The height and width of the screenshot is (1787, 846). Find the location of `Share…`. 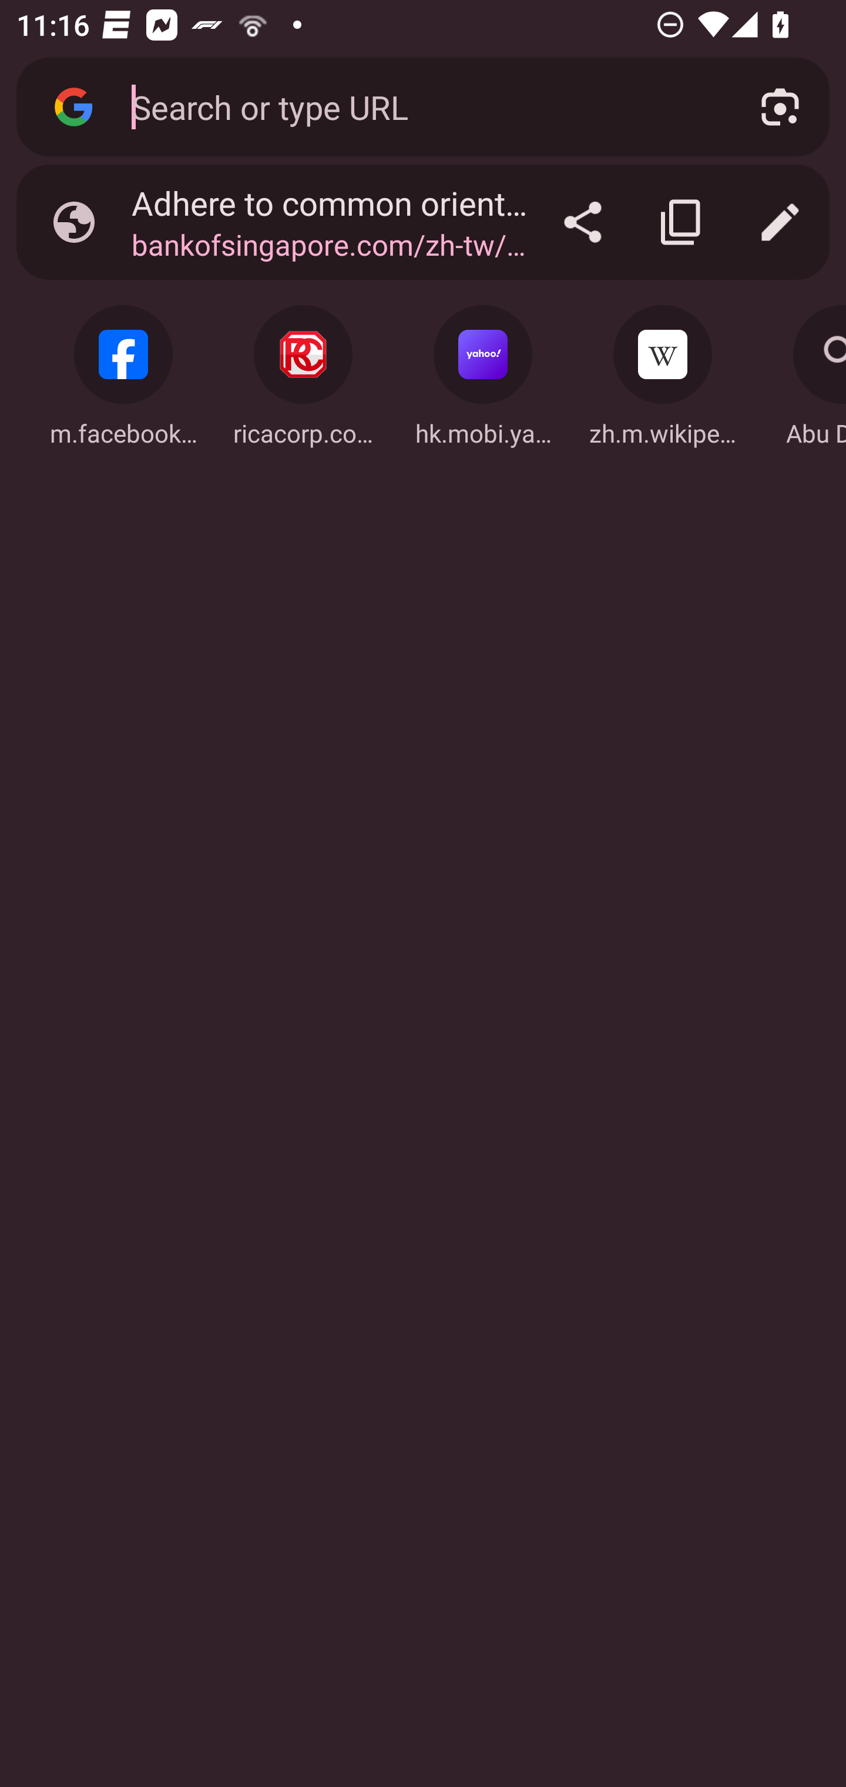

Share… is located at coordinates (583, 222).